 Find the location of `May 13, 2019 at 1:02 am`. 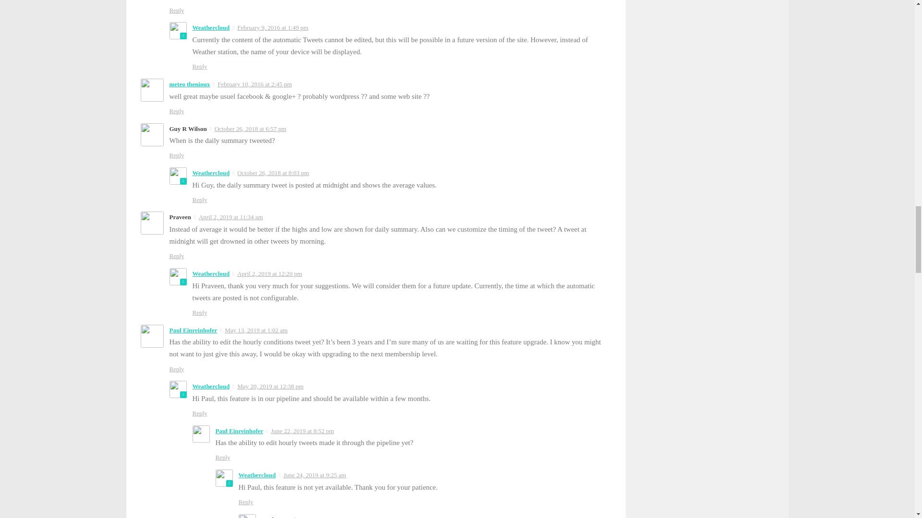

May 13, 2019 at 1:02 am is located at coordinates (256, 330).